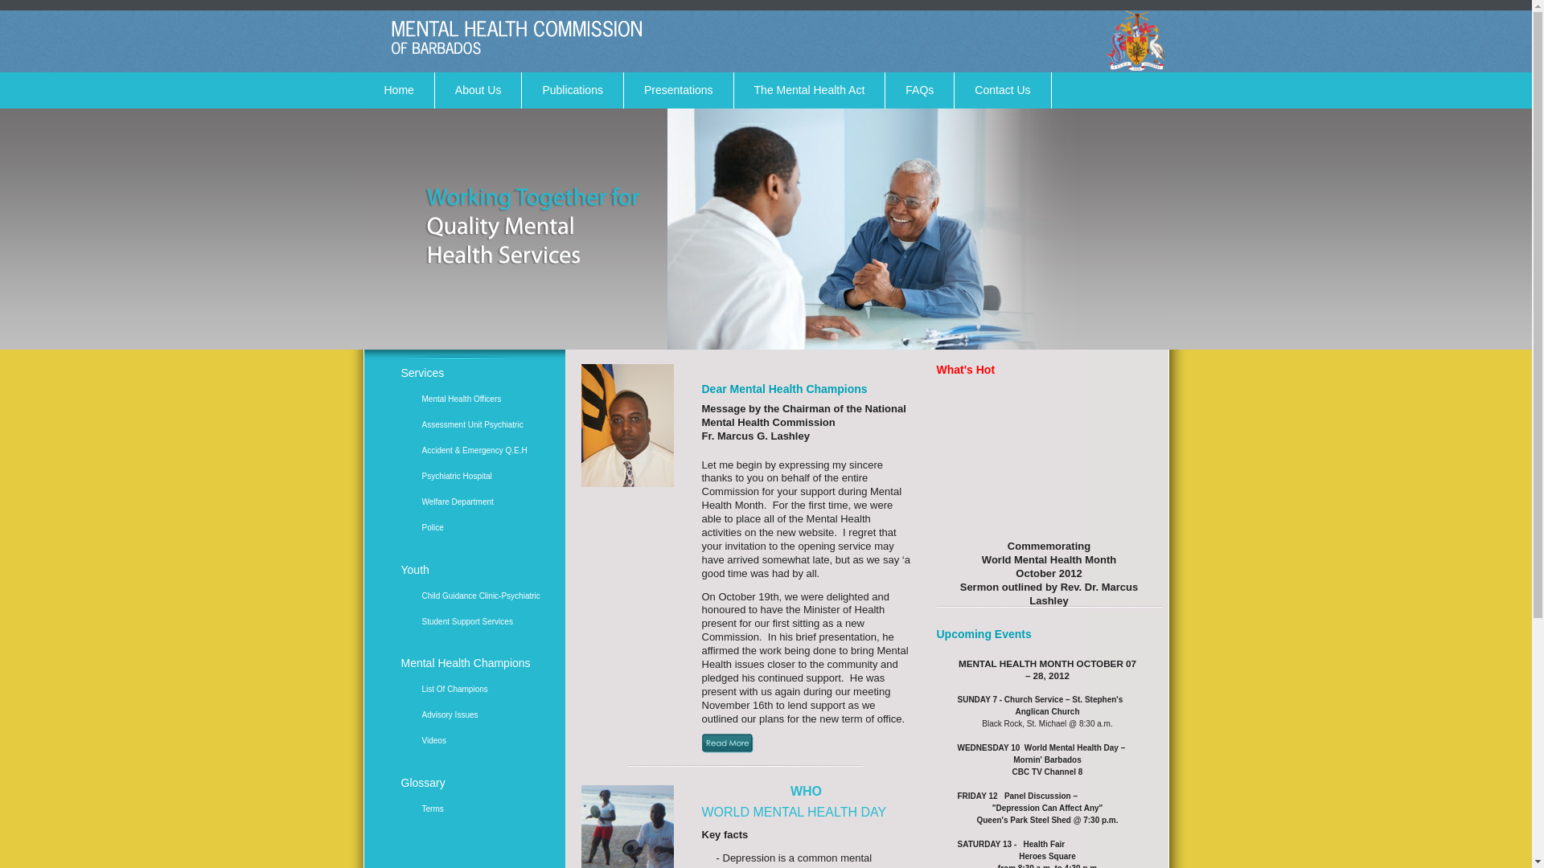 Image resolution: width=1544 pixels, height=868 pixels. What do you see at coordinates (482, 477) in the screenshot?
I see `Psychiatric Hospital` at bounding box center [482, 477].